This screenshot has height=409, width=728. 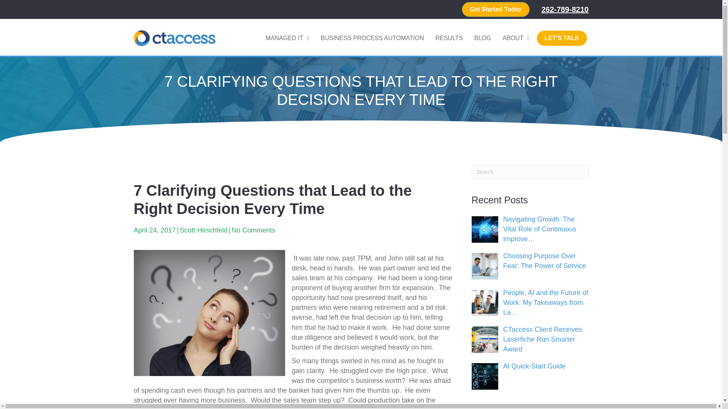 What do you see at coordinates (496, 9) in the screenshot?
I see `Get Started Today` at bounding box center [496, 9].